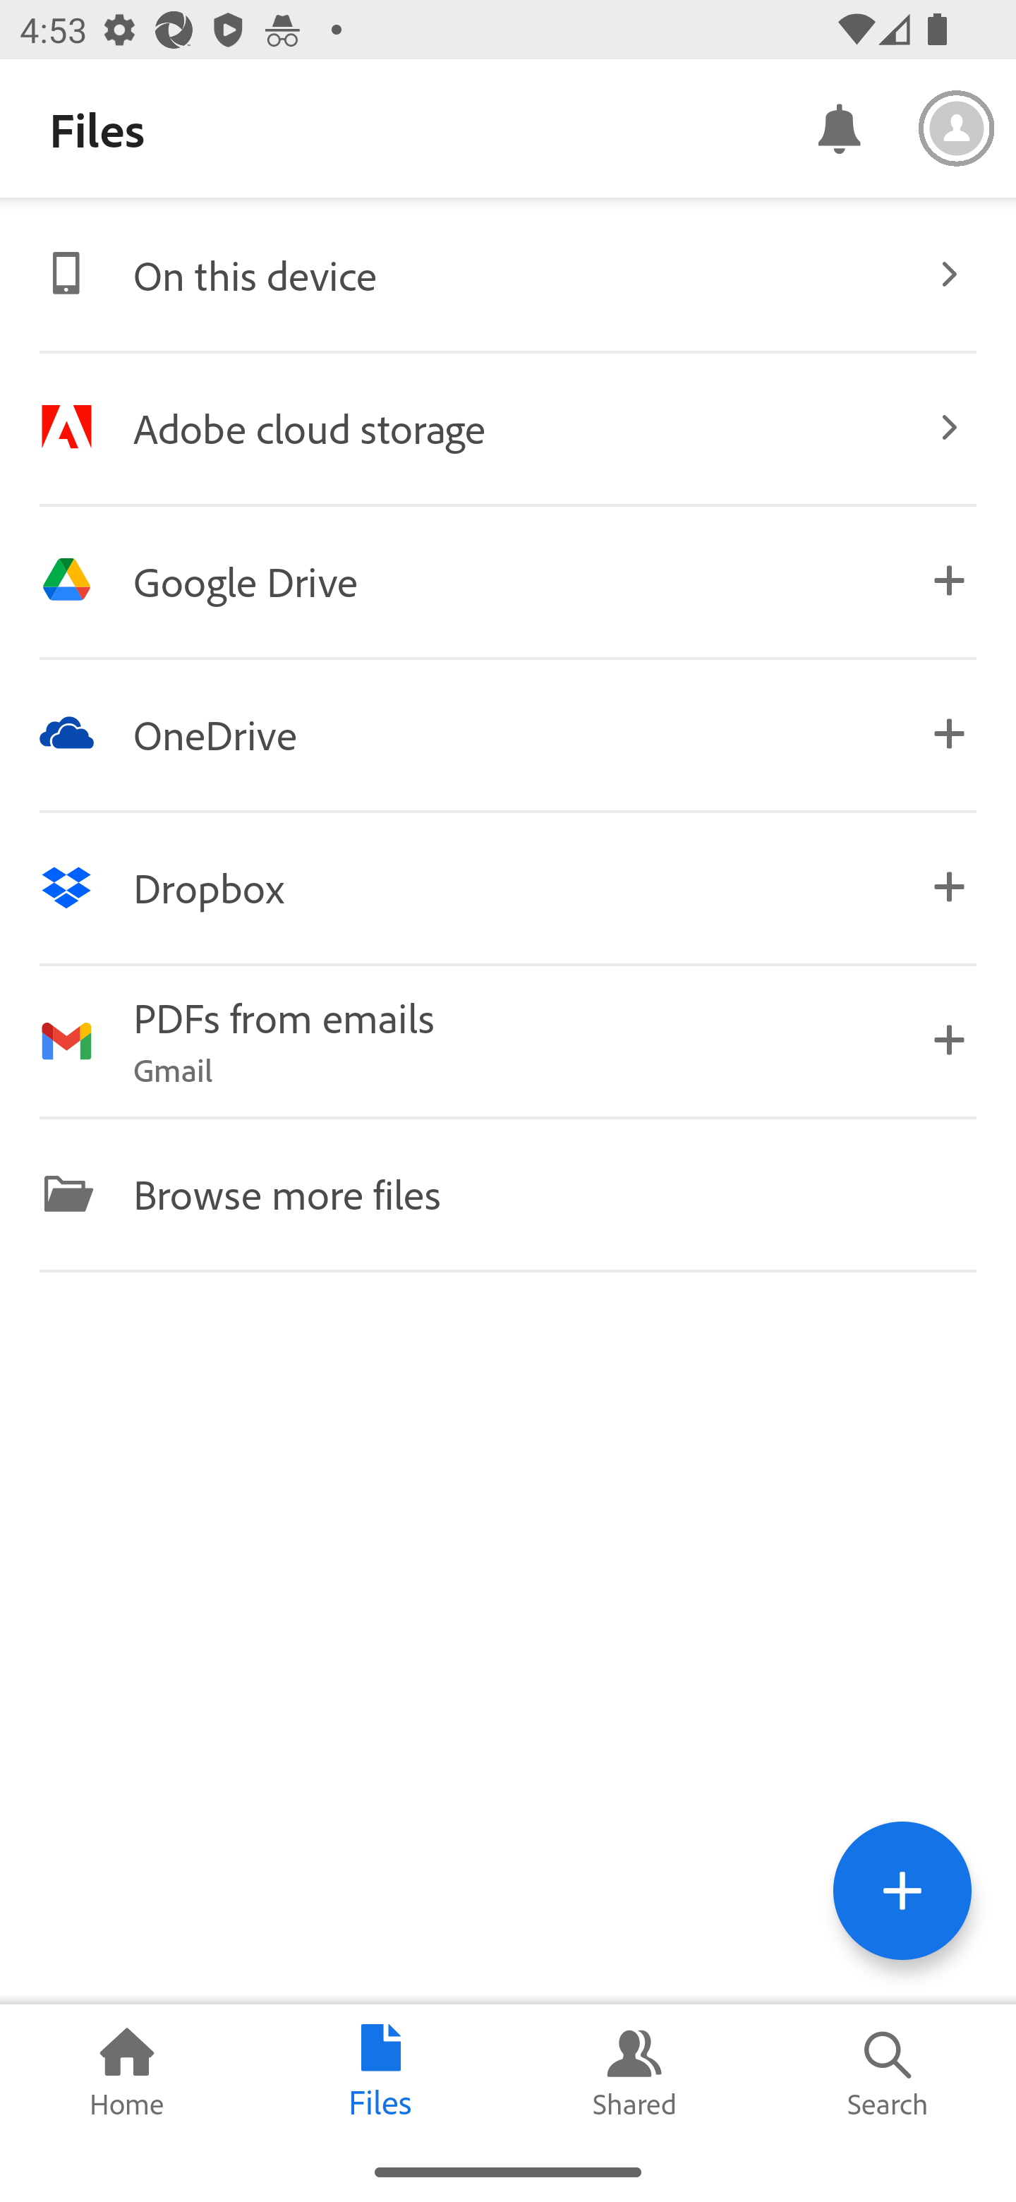 The height and width of the screenshot is (2202, 1016). I want to click on Image Browse more files, so click(508, 1193).